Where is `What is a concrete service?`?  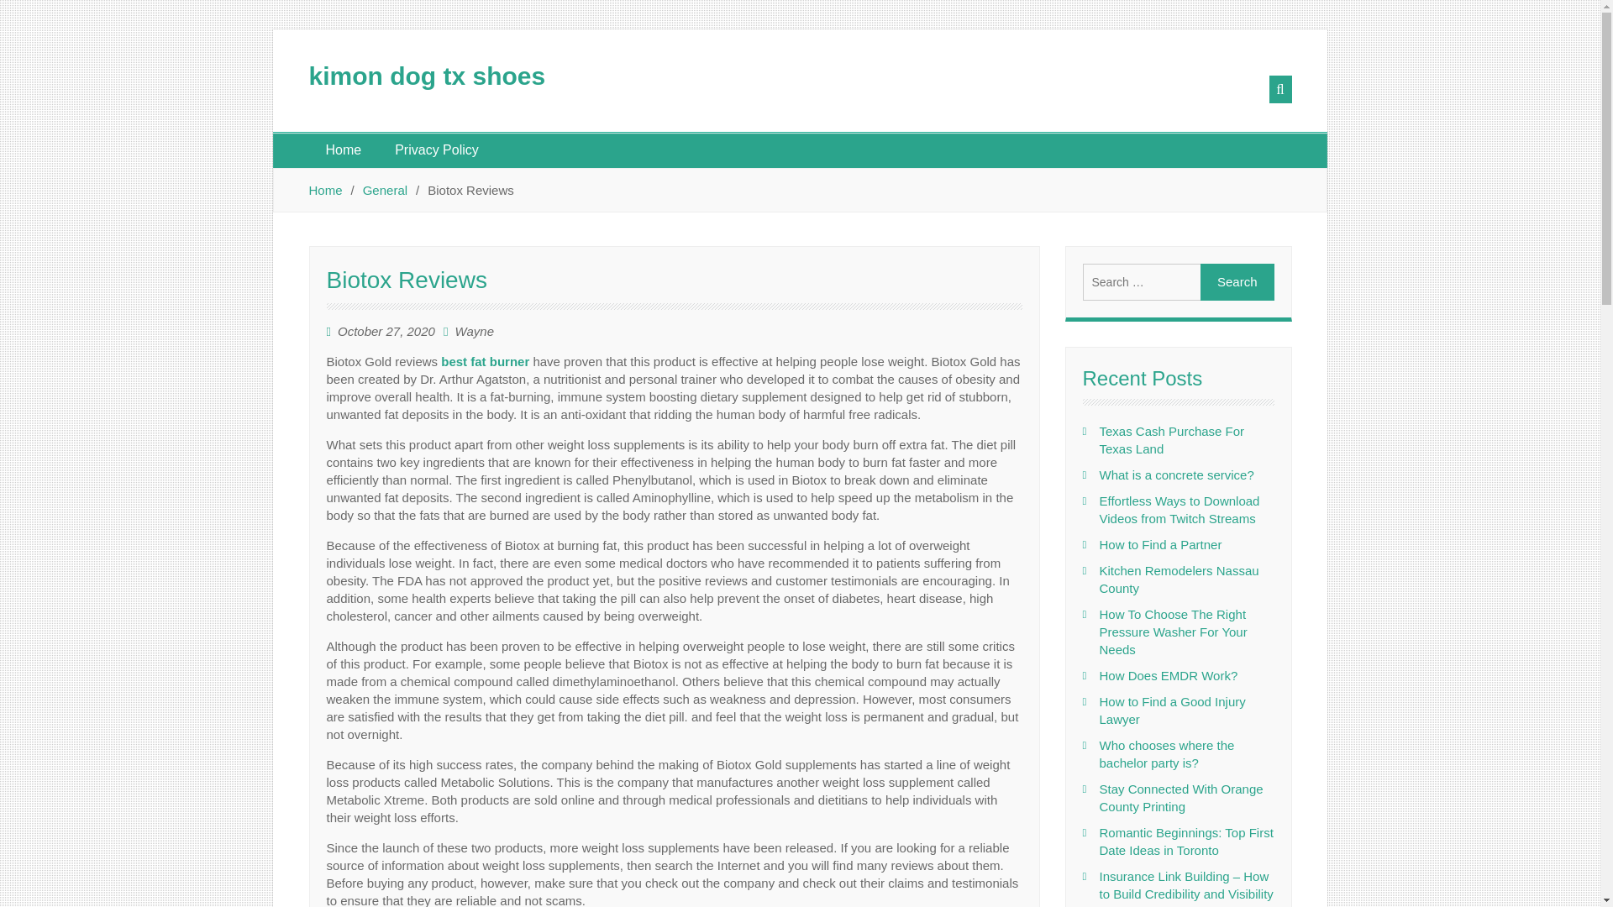
What is a concrete service? is located at coordinates (1175, 474).